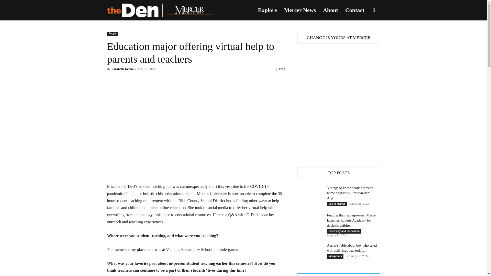  Describe the element at coordinates (267, 10) in the screenshot. I see `Explore` at that location.